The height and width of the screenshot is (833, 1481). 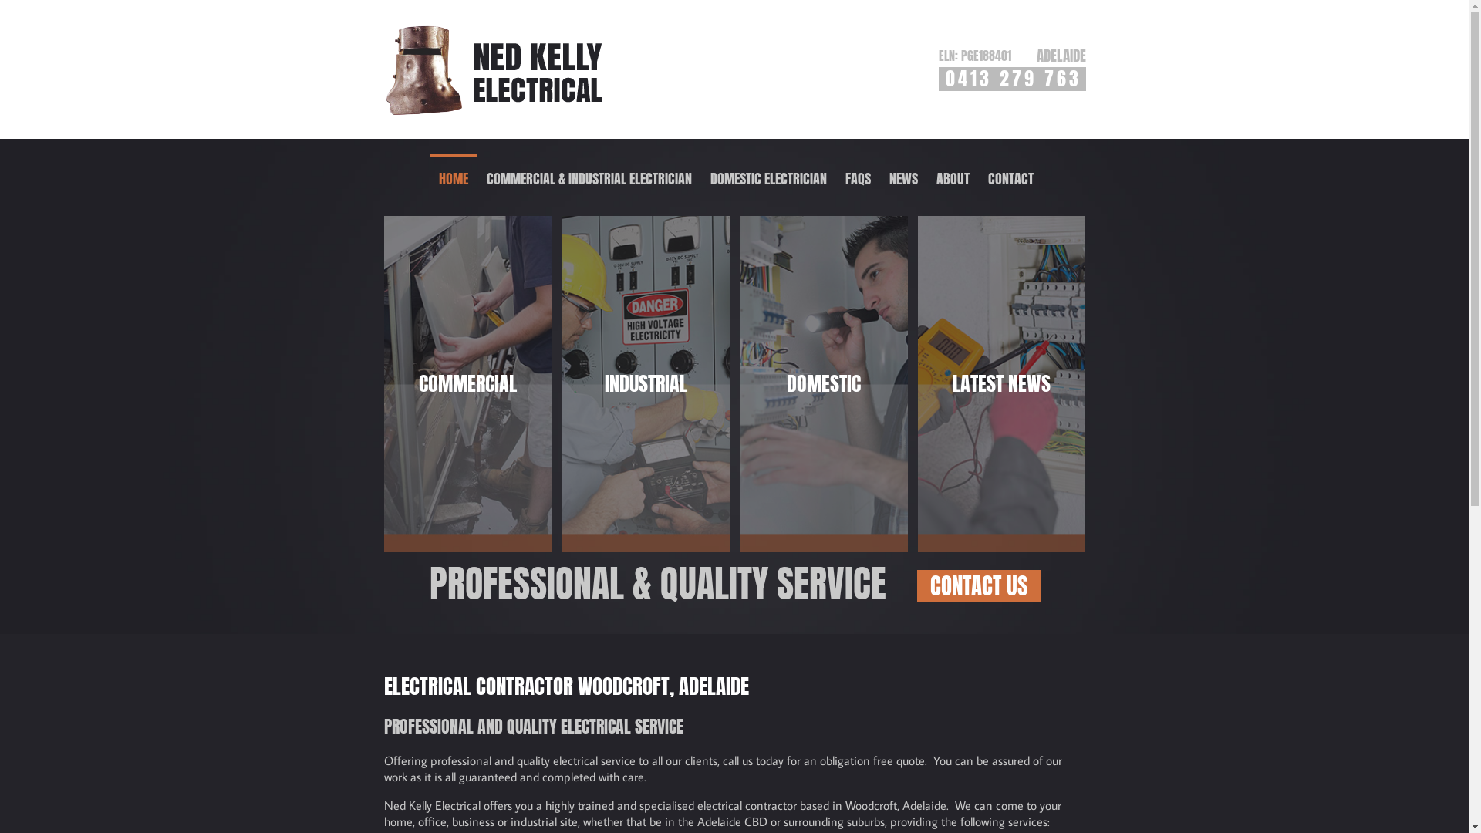 What do you see at coordinates (768, 179) in the screenshot?
I see `DOMESTIC ELECTRICIAN` at bounding box center [768, 179].